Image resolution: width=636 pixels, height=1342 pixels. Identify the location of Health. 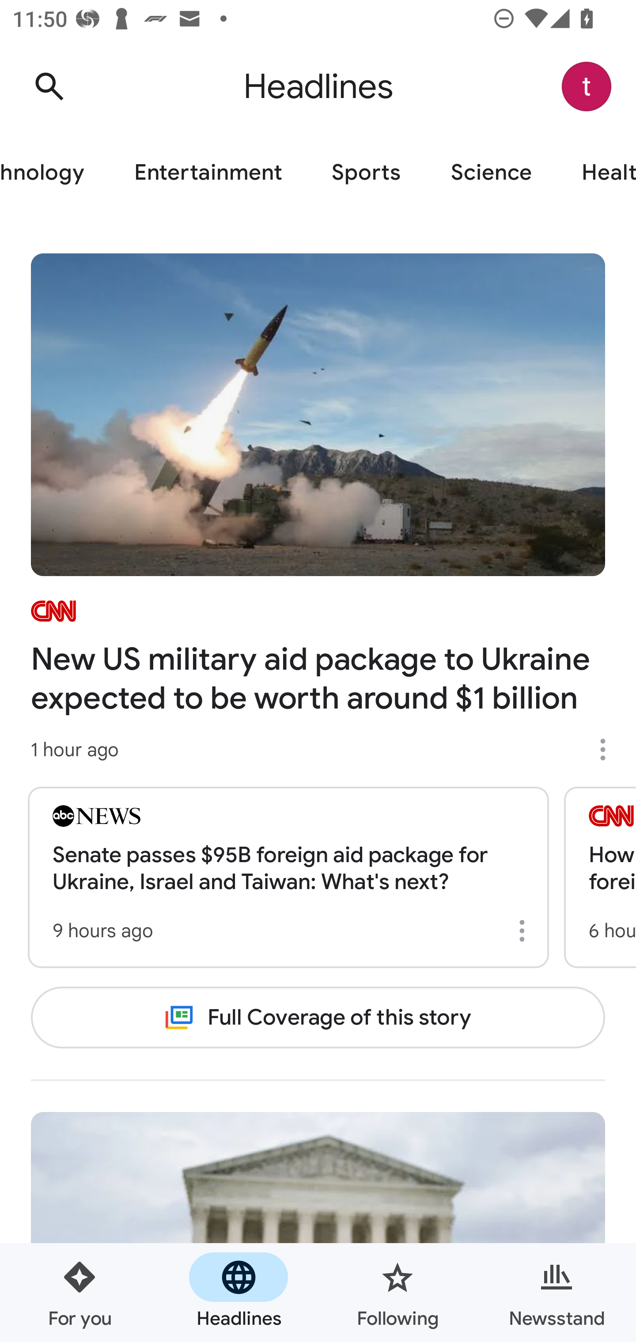
(596, 173).